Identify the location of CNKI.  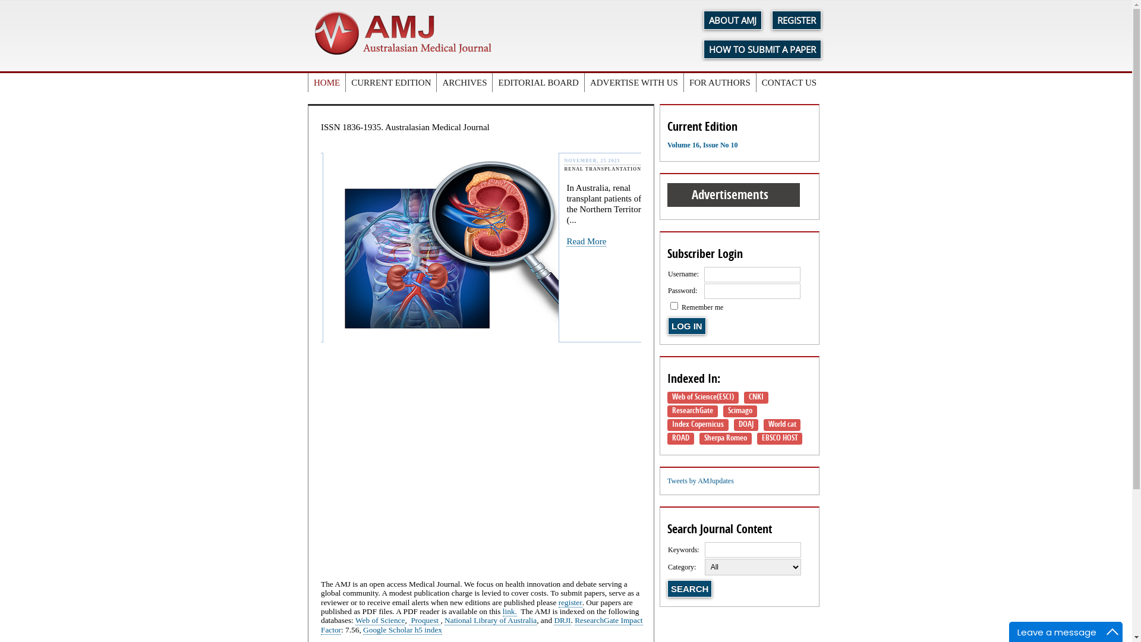
(756, 398).